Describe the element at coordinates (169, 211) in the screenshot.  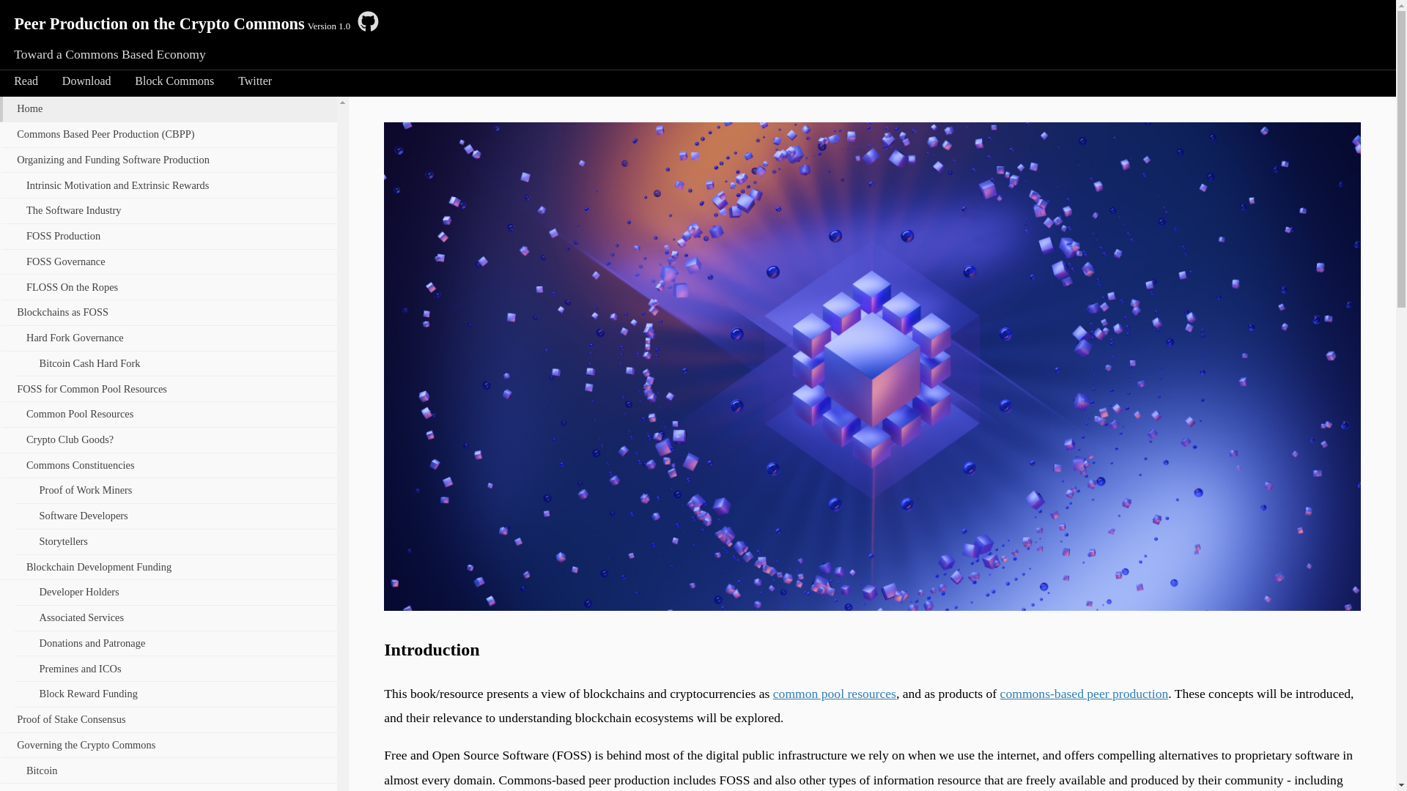
I see `The Software Industry` at that location.